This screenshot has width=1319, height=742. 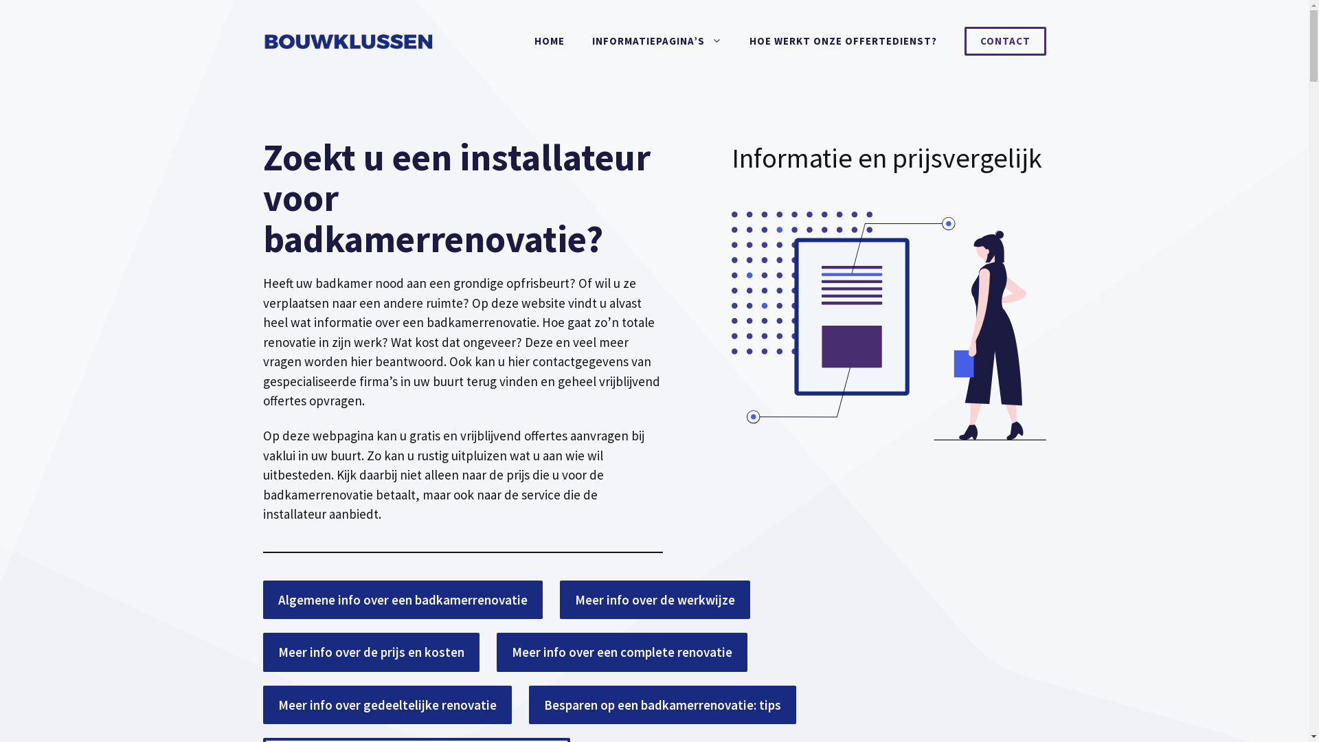 What do you see at coordinates (654, 600) in the screenshot?
I see `Meer info over de werkwijze` at bounding box center [654, 600].